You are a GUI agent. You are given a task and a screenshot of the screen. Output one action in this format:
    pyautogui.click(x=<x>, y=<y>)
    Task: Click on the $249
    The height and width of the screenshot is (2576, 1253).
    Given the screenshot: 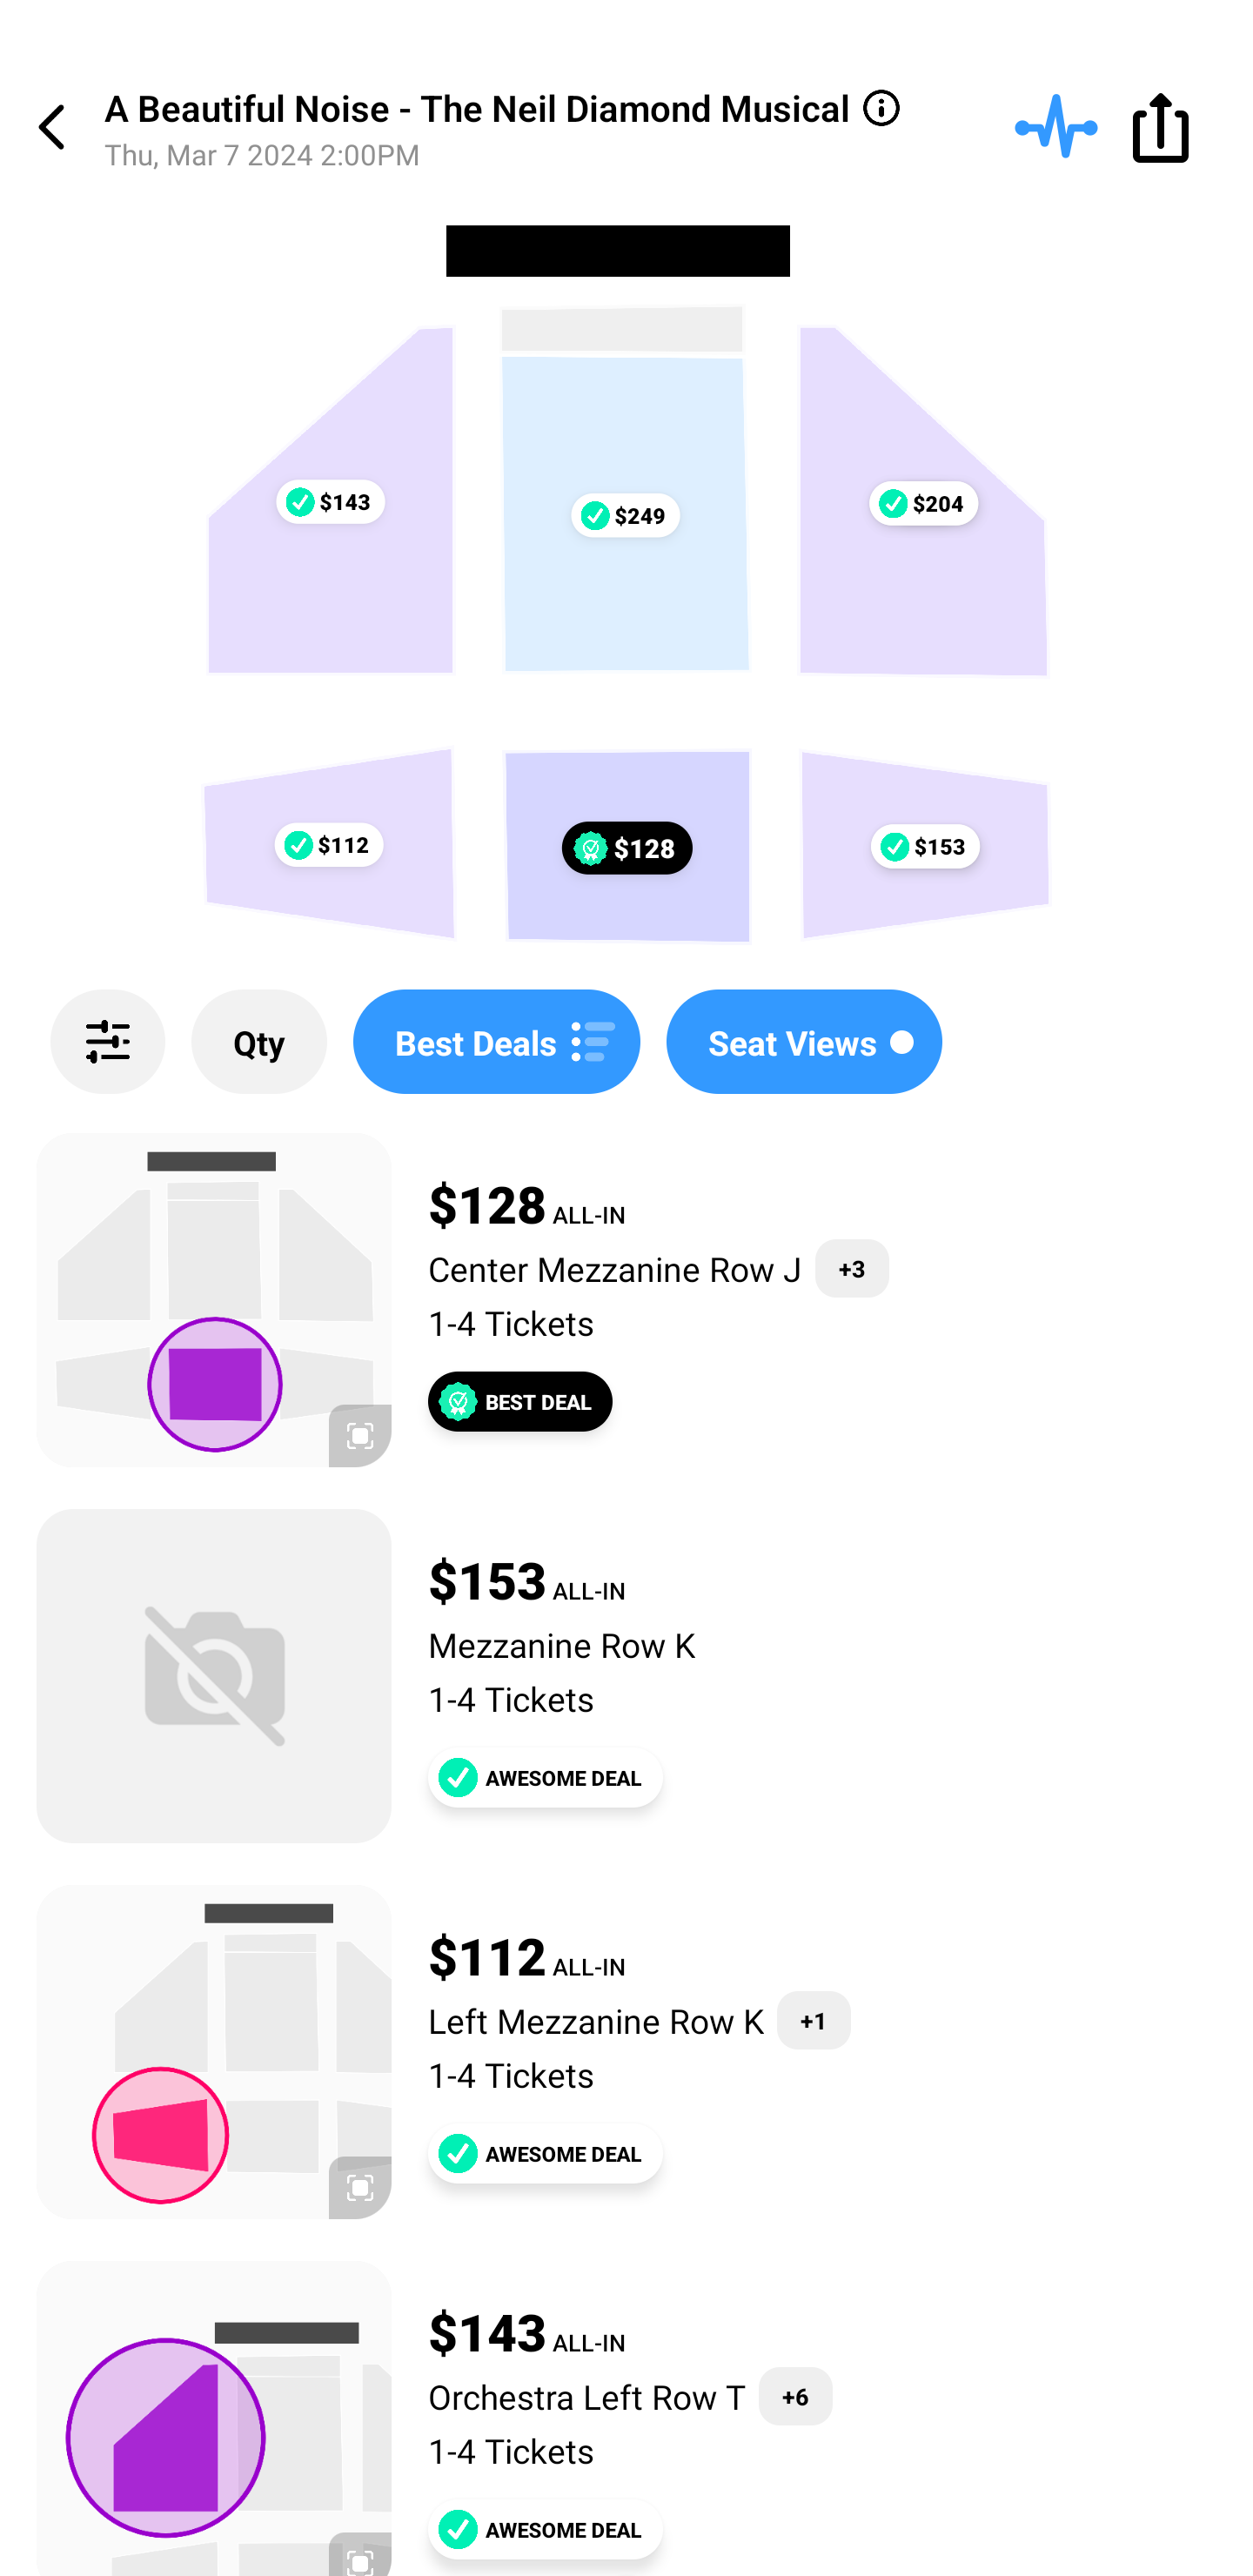 What is the action you would take?
    pyautogui.click(x=625, y=515)
    